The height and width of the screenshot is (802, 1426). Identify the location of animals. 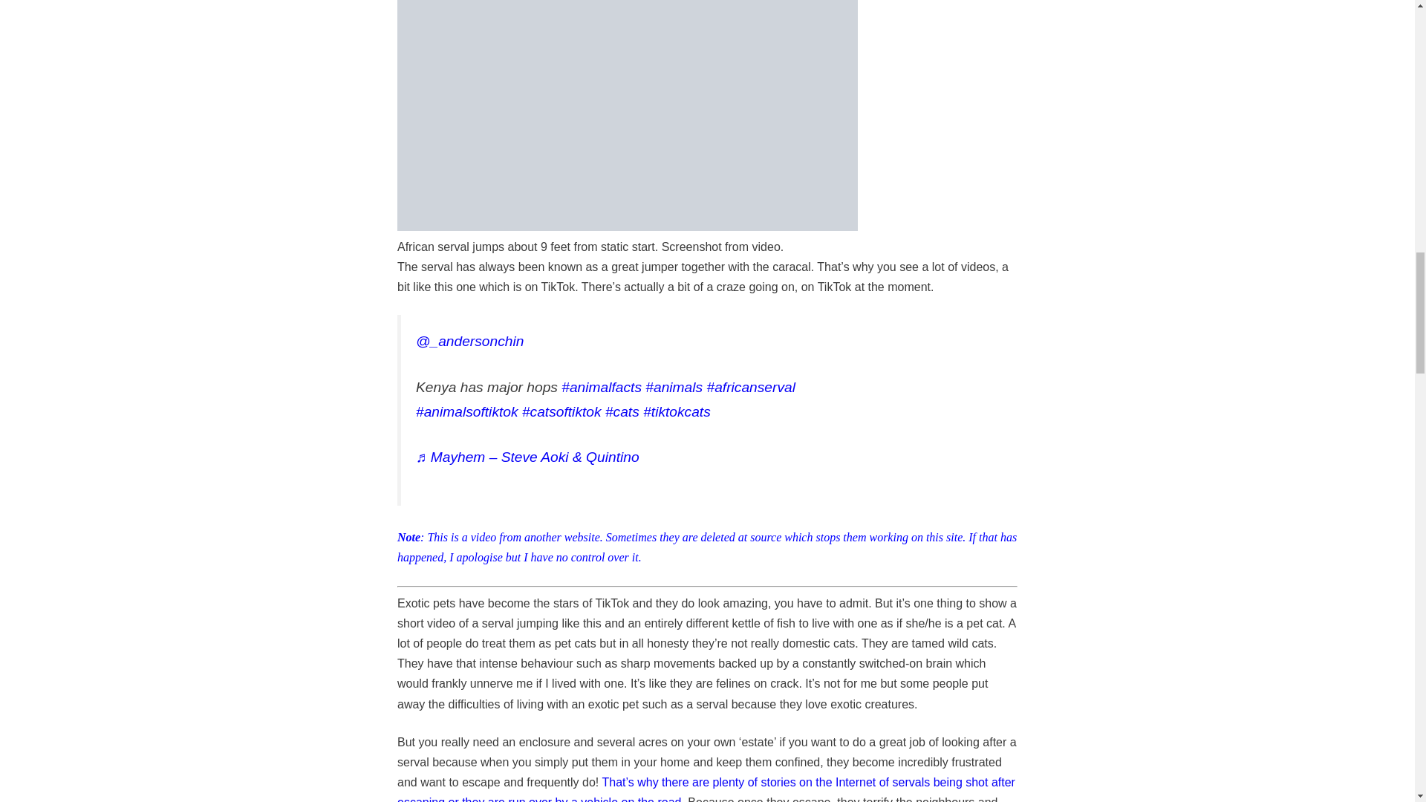
(674, 387).